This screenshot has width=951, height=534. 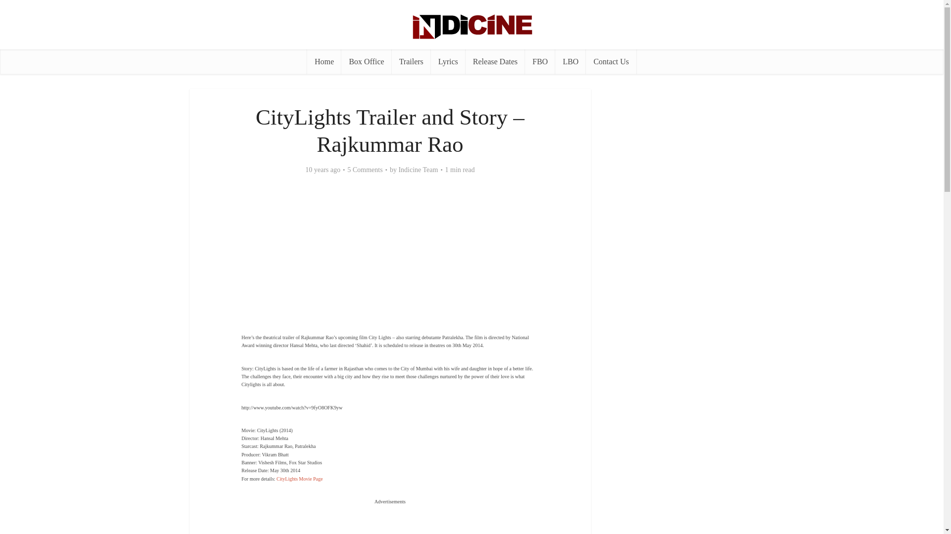 I want to click on Release Dates, so click(x=495, y=62).